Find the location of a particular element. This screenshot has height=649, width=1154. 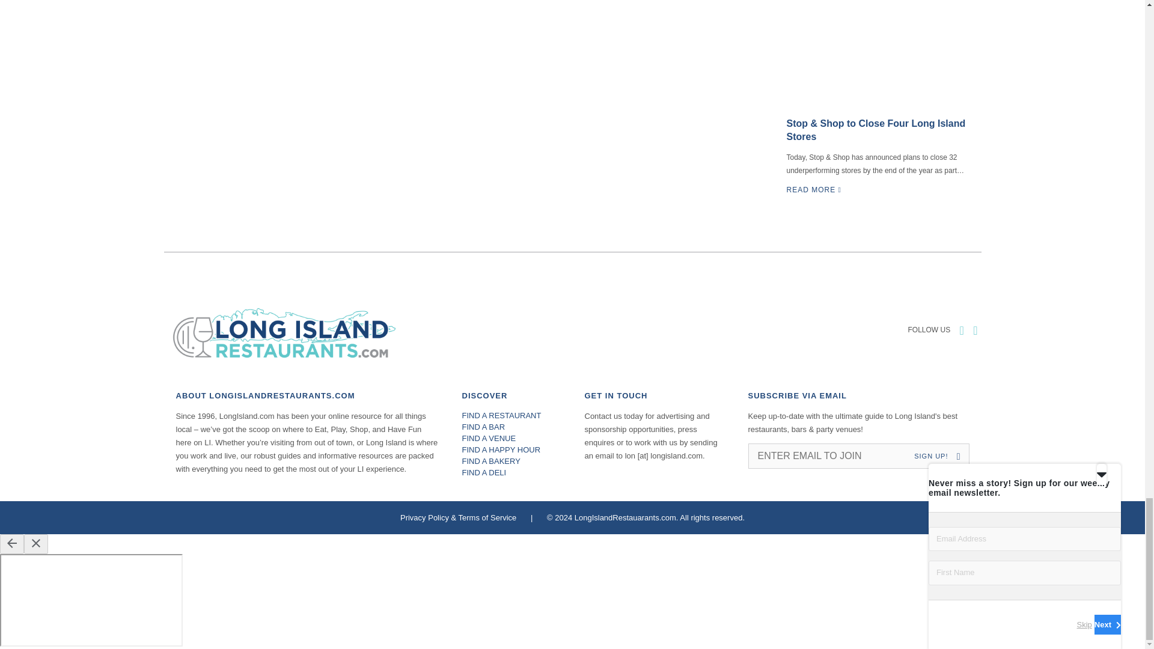

SIGN UP! is located at coordinates (940, 456).